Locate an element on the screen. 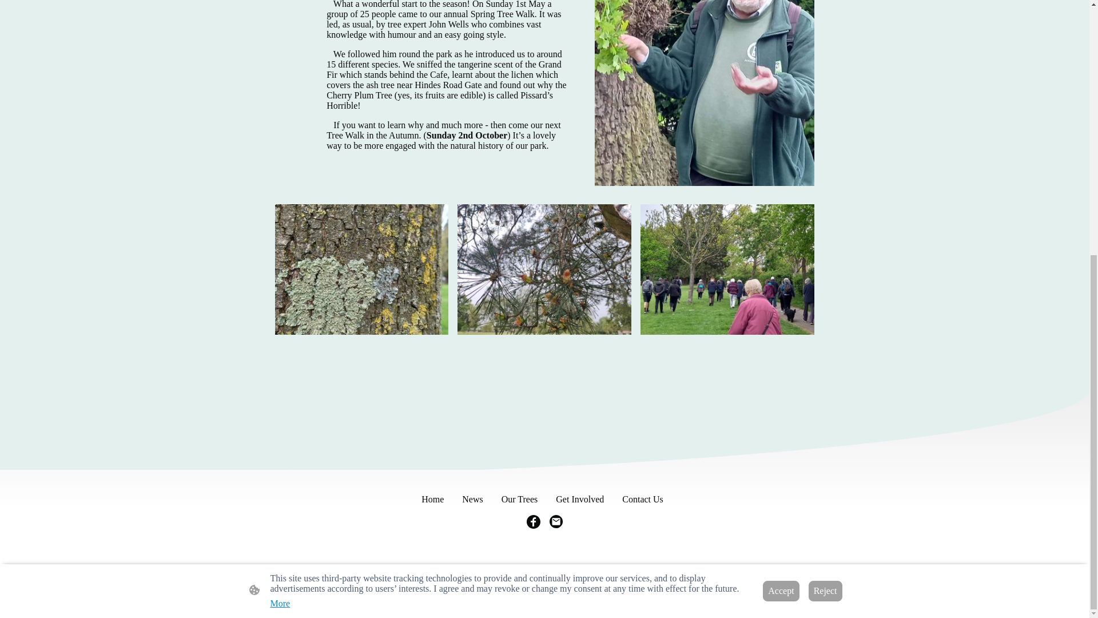  News is located at coordinates (472, 499).